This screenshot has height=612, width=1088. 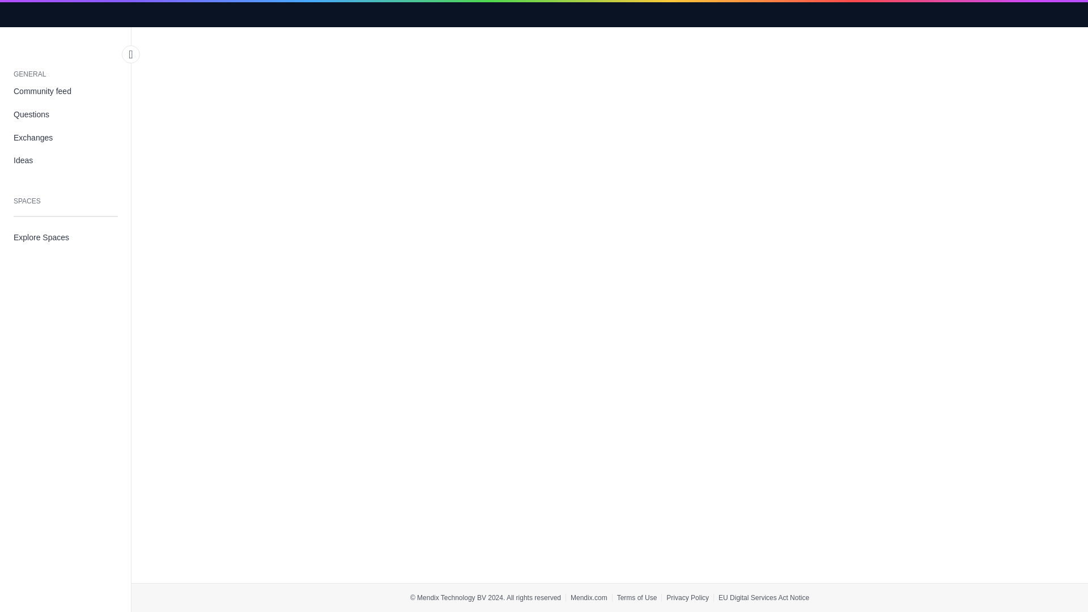 What do you see at coordinates (66, 92) in the screenshot?
I see `Community feed` at bounding box center [66, 92].